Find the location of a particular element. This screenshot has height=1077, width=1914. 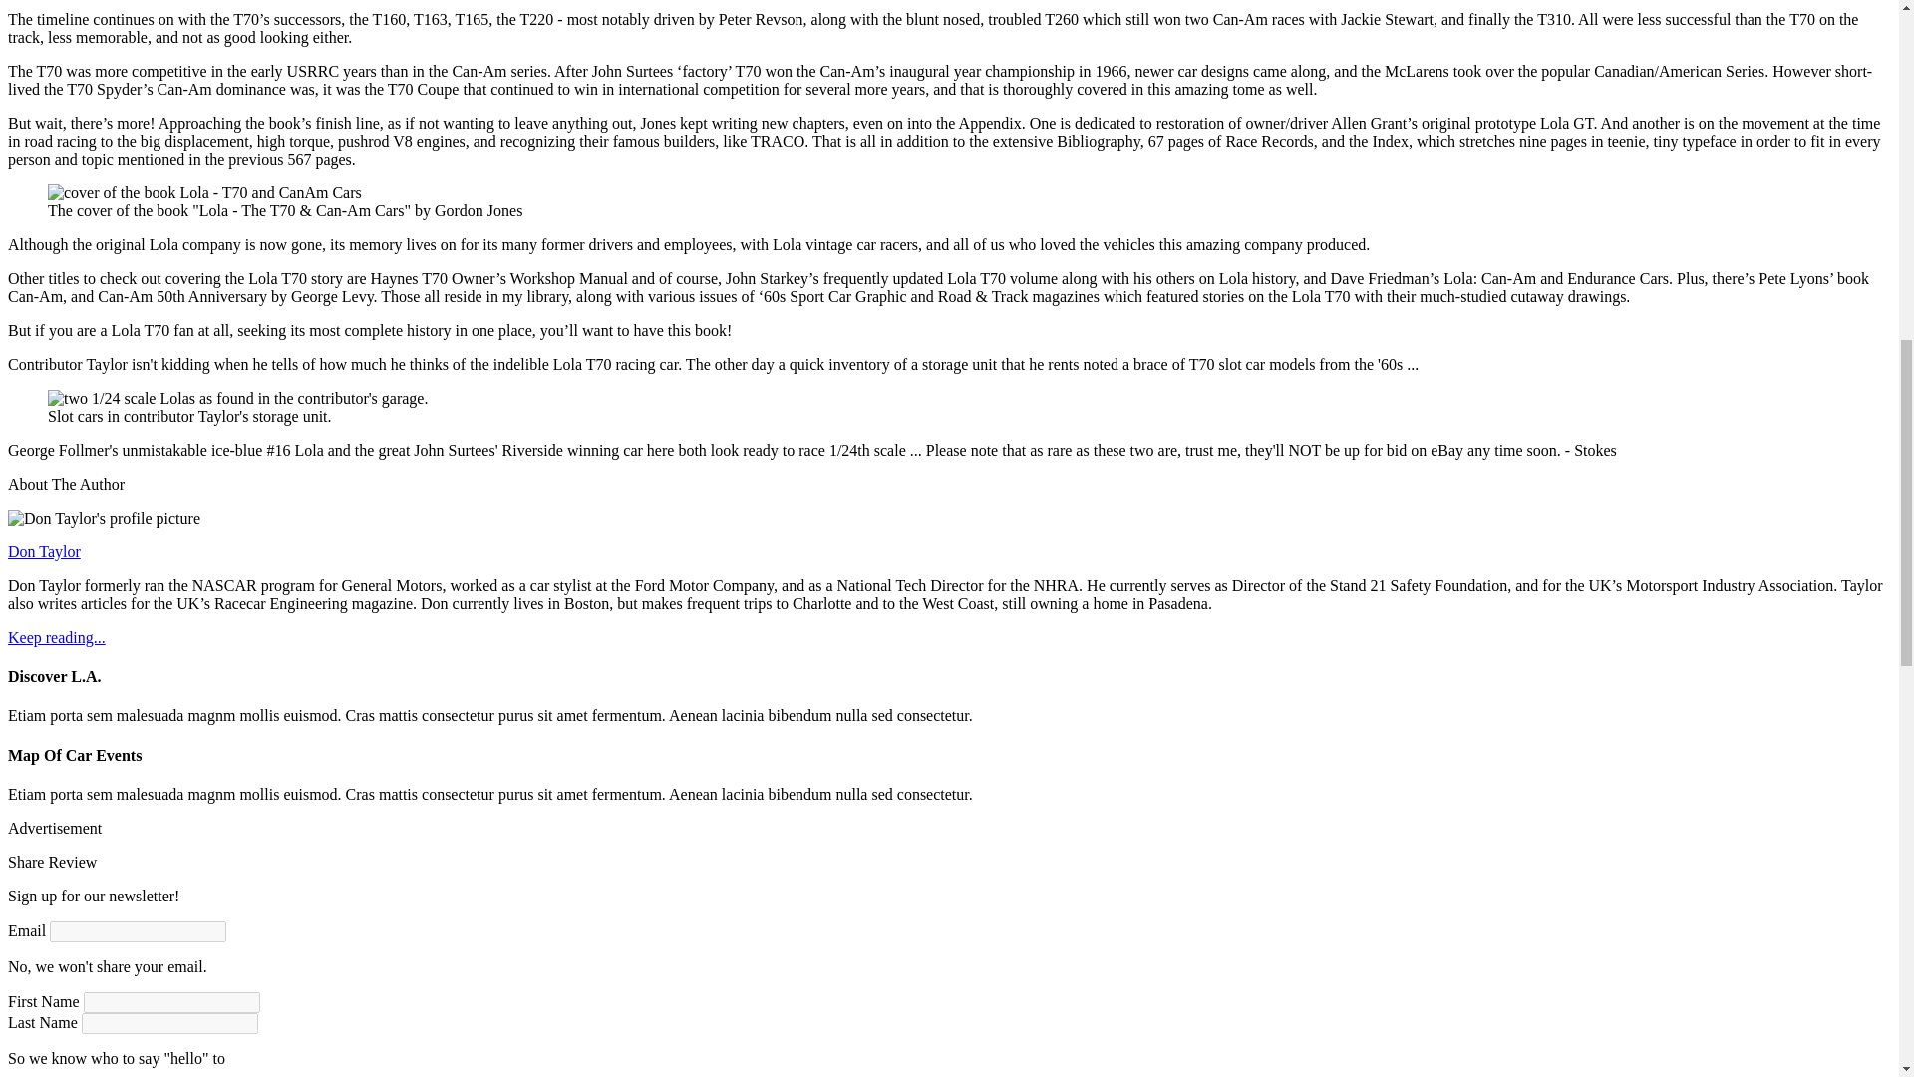

Don Taylor is located at coordinates (44, 551).